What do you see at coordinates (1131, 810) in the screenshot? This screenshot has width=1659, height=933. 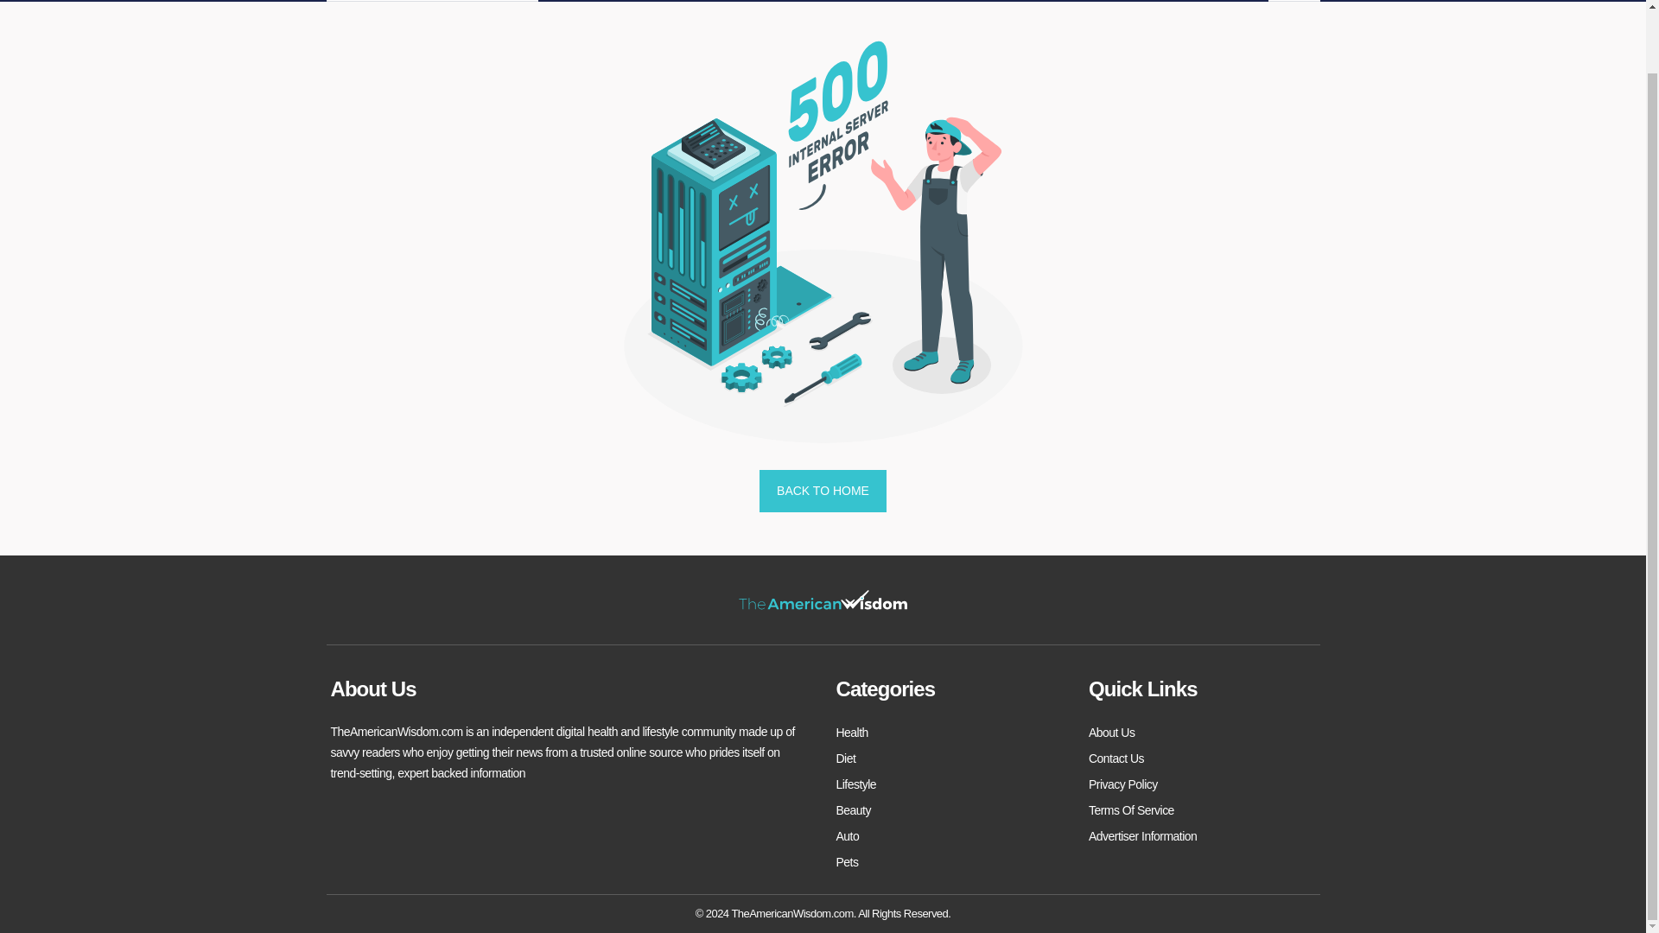 I see `Terms Of Service` at bounding box center [1131, 810].